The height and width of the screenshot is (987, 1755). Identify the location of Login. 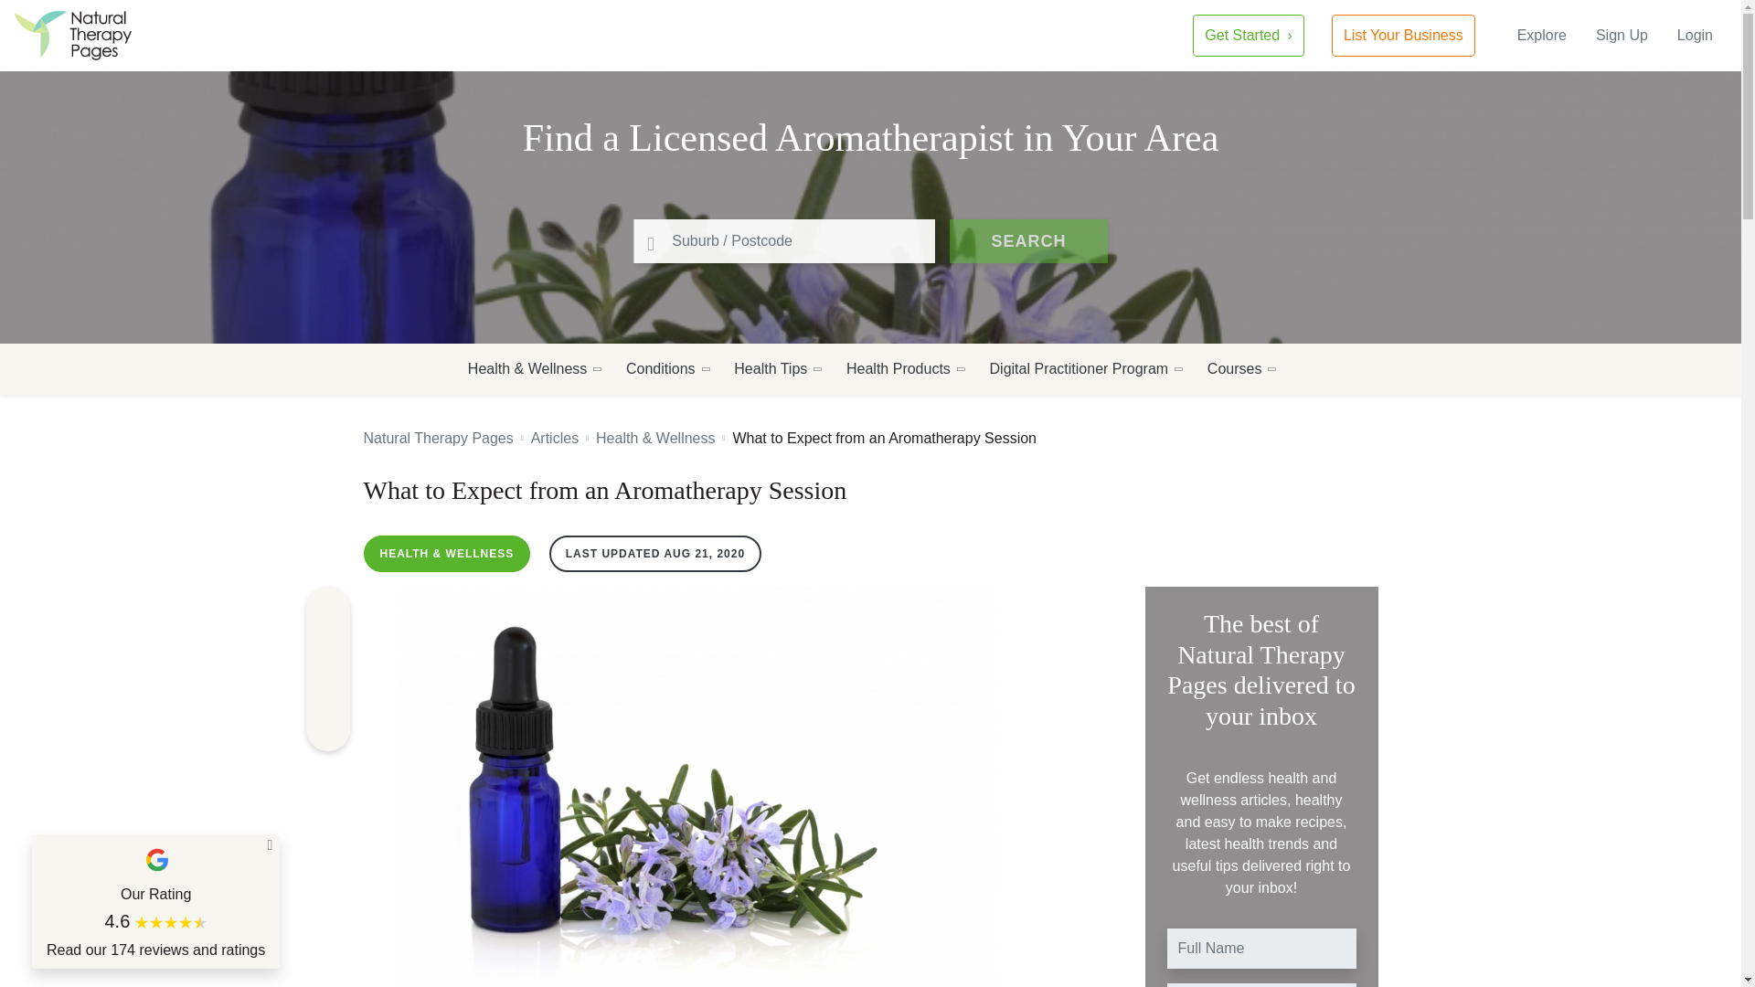
(1695, 35).